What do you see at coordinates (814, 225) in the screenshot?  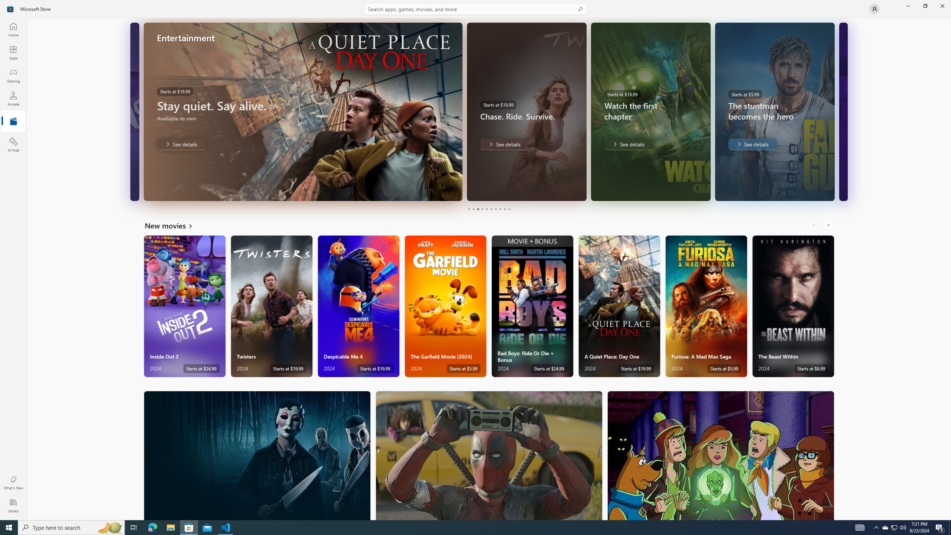 I see `AutomationID: LeftScrollButton` at bounding box center [814, 225].